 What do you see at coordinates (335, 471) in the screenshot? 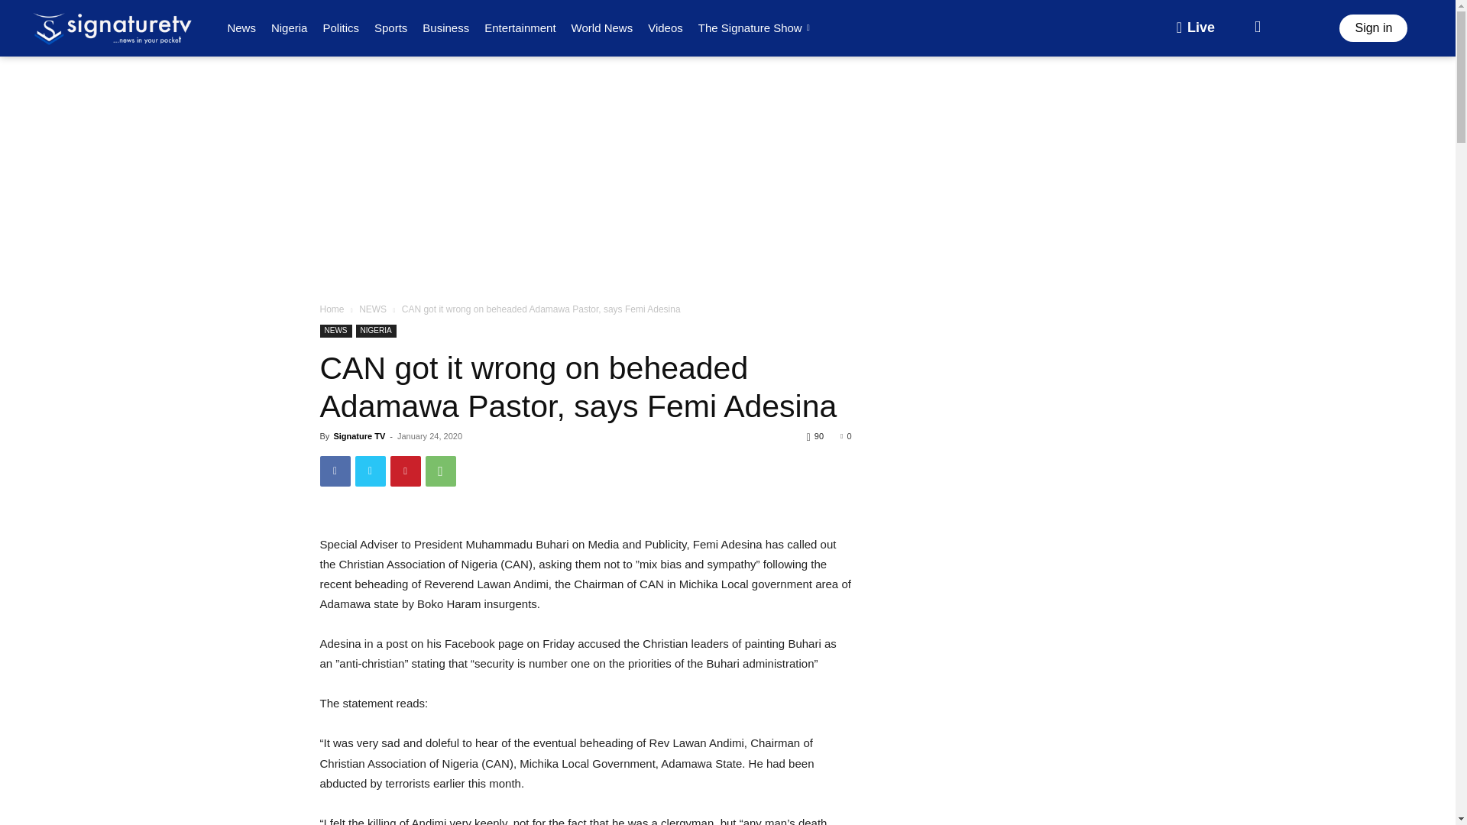
I see `Facebook` at bounding box center [335, 471].